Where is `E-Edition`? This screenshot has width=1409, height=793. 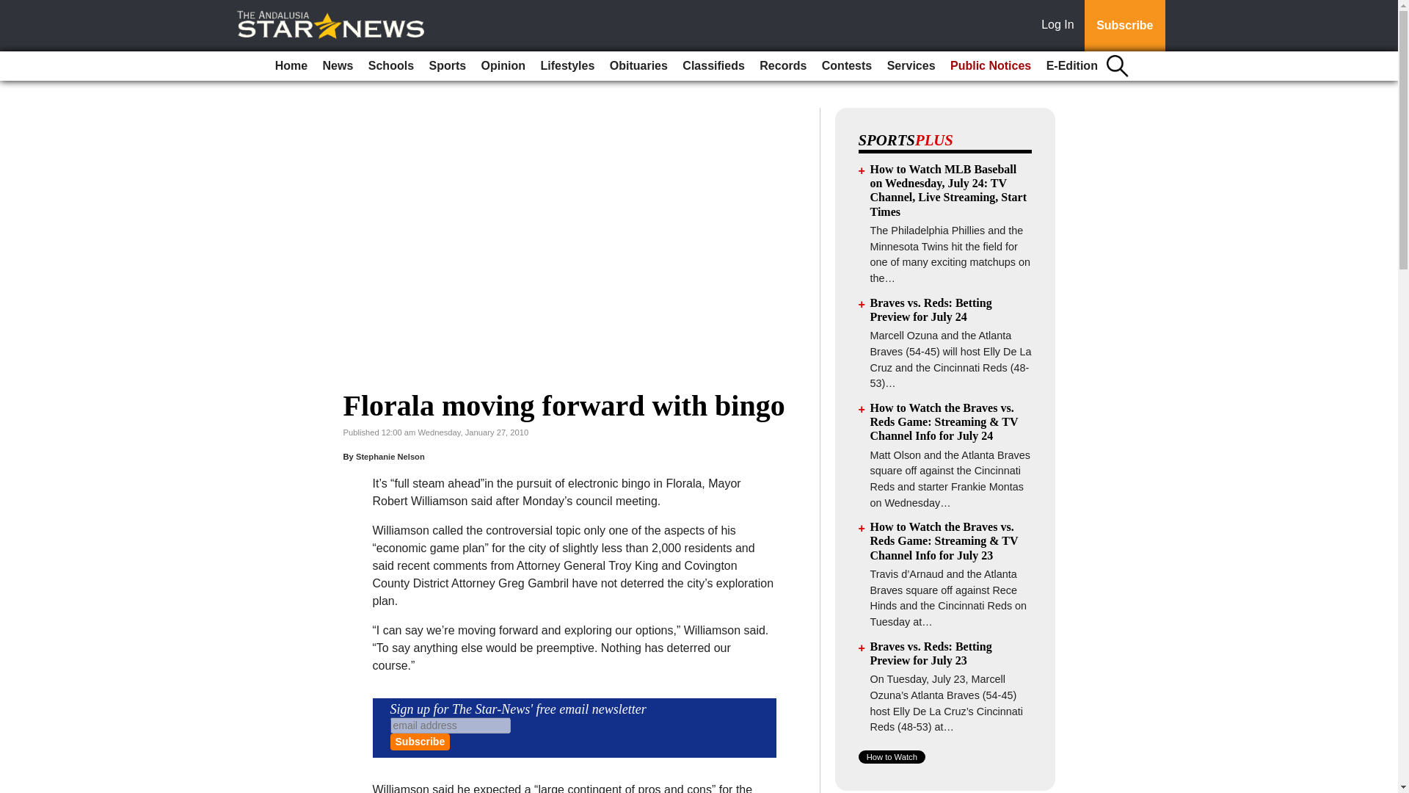
E-Edition is located at coordinates (1071, 66).